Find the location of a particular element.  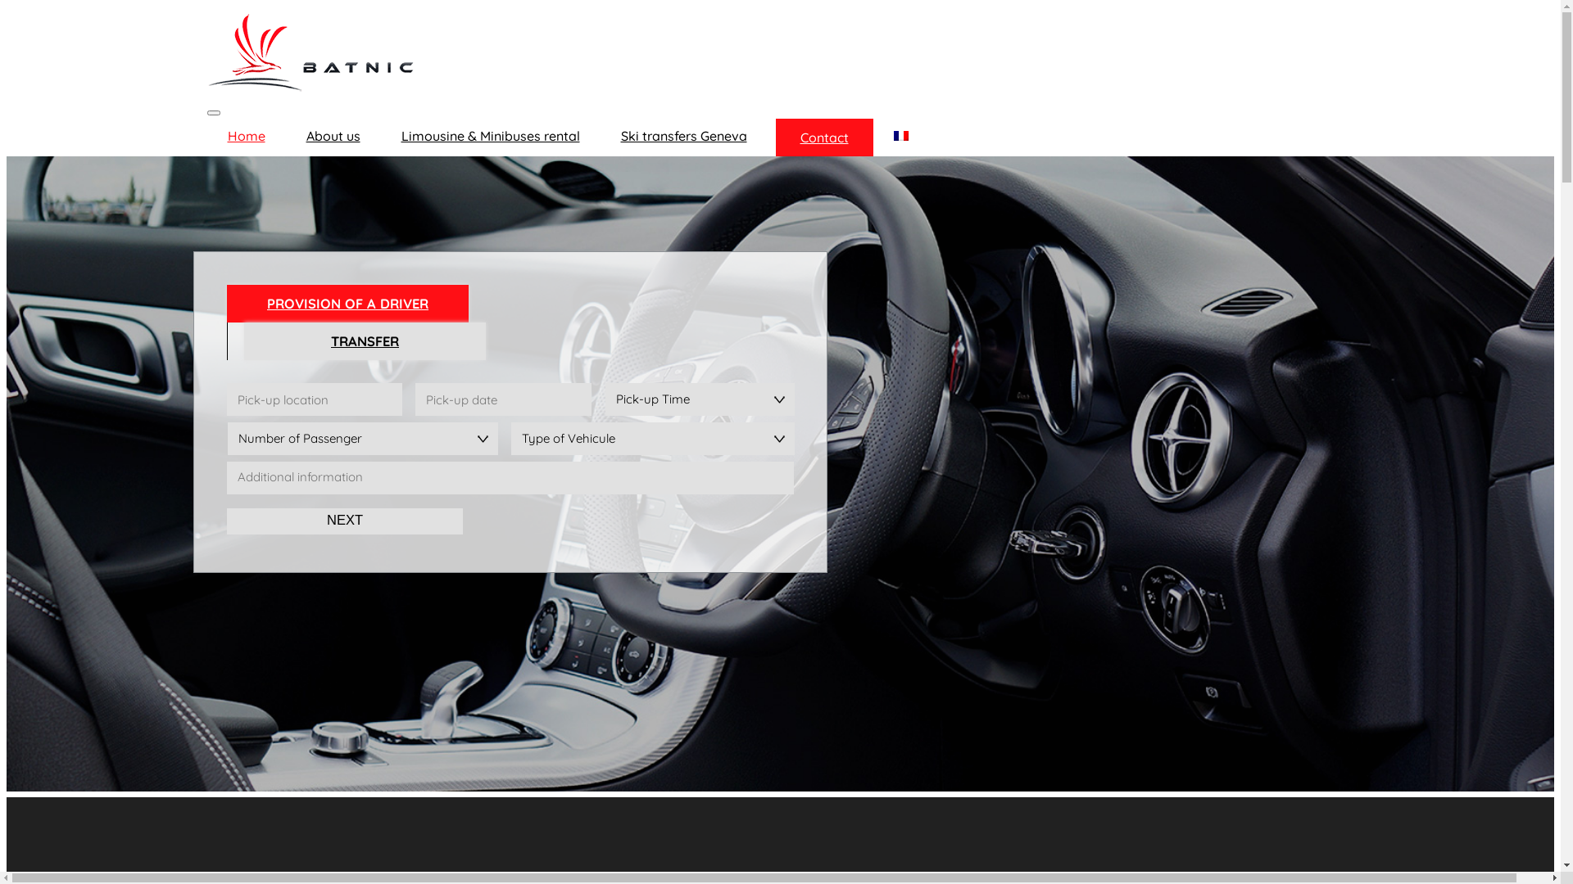

PROVISION OF A DRIVER is located at coordinates (347, 304).